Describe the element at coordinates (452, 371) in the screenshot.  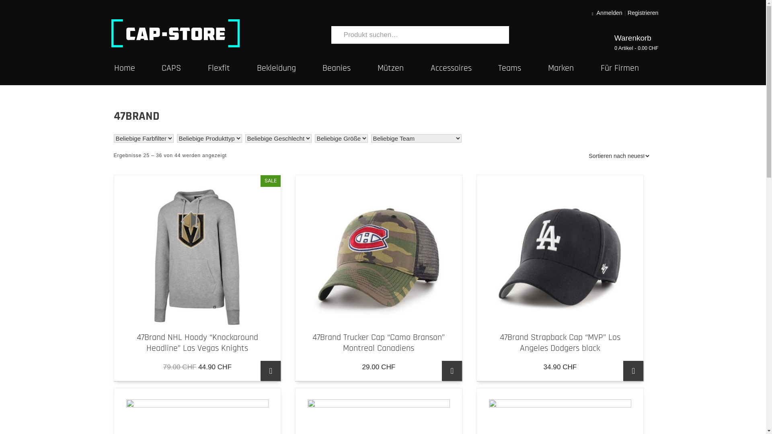
I see `In den Warenkorb` at that location.